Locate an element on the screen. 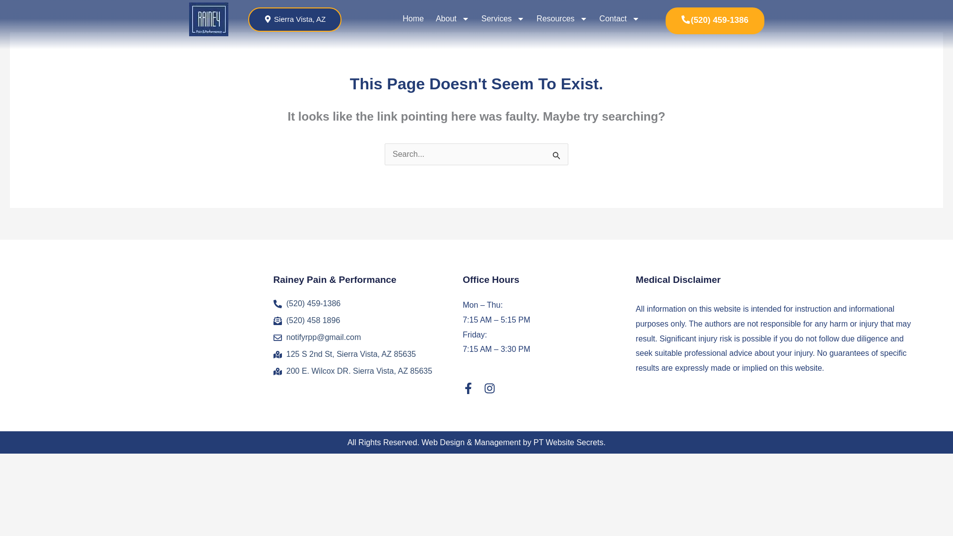 The image size is (953, 536). Home is located at coordinates (413, 19).